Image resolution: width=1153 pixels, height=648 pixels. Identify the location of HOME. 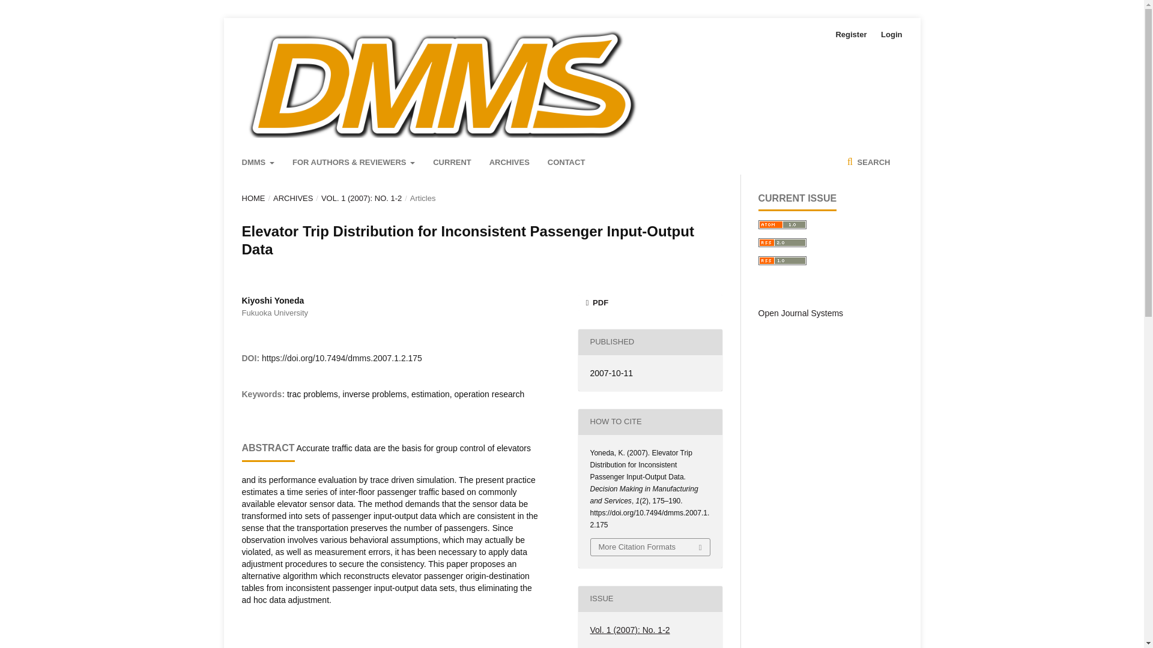
(253, 198).